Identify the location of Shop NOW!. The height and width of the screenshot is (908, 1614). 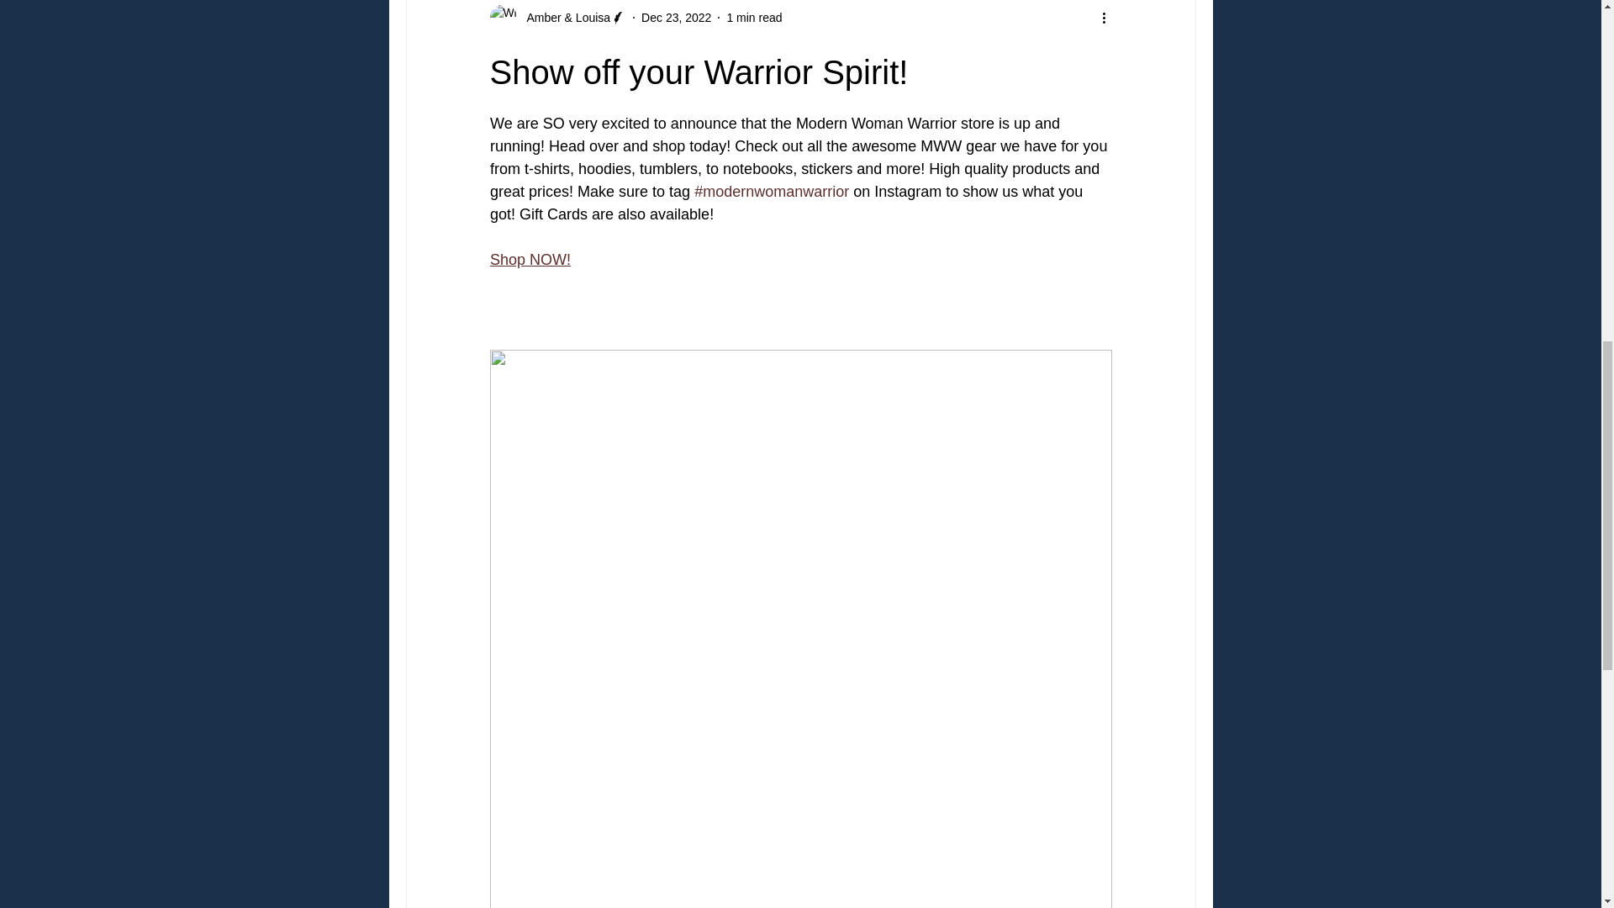
(529, 259).